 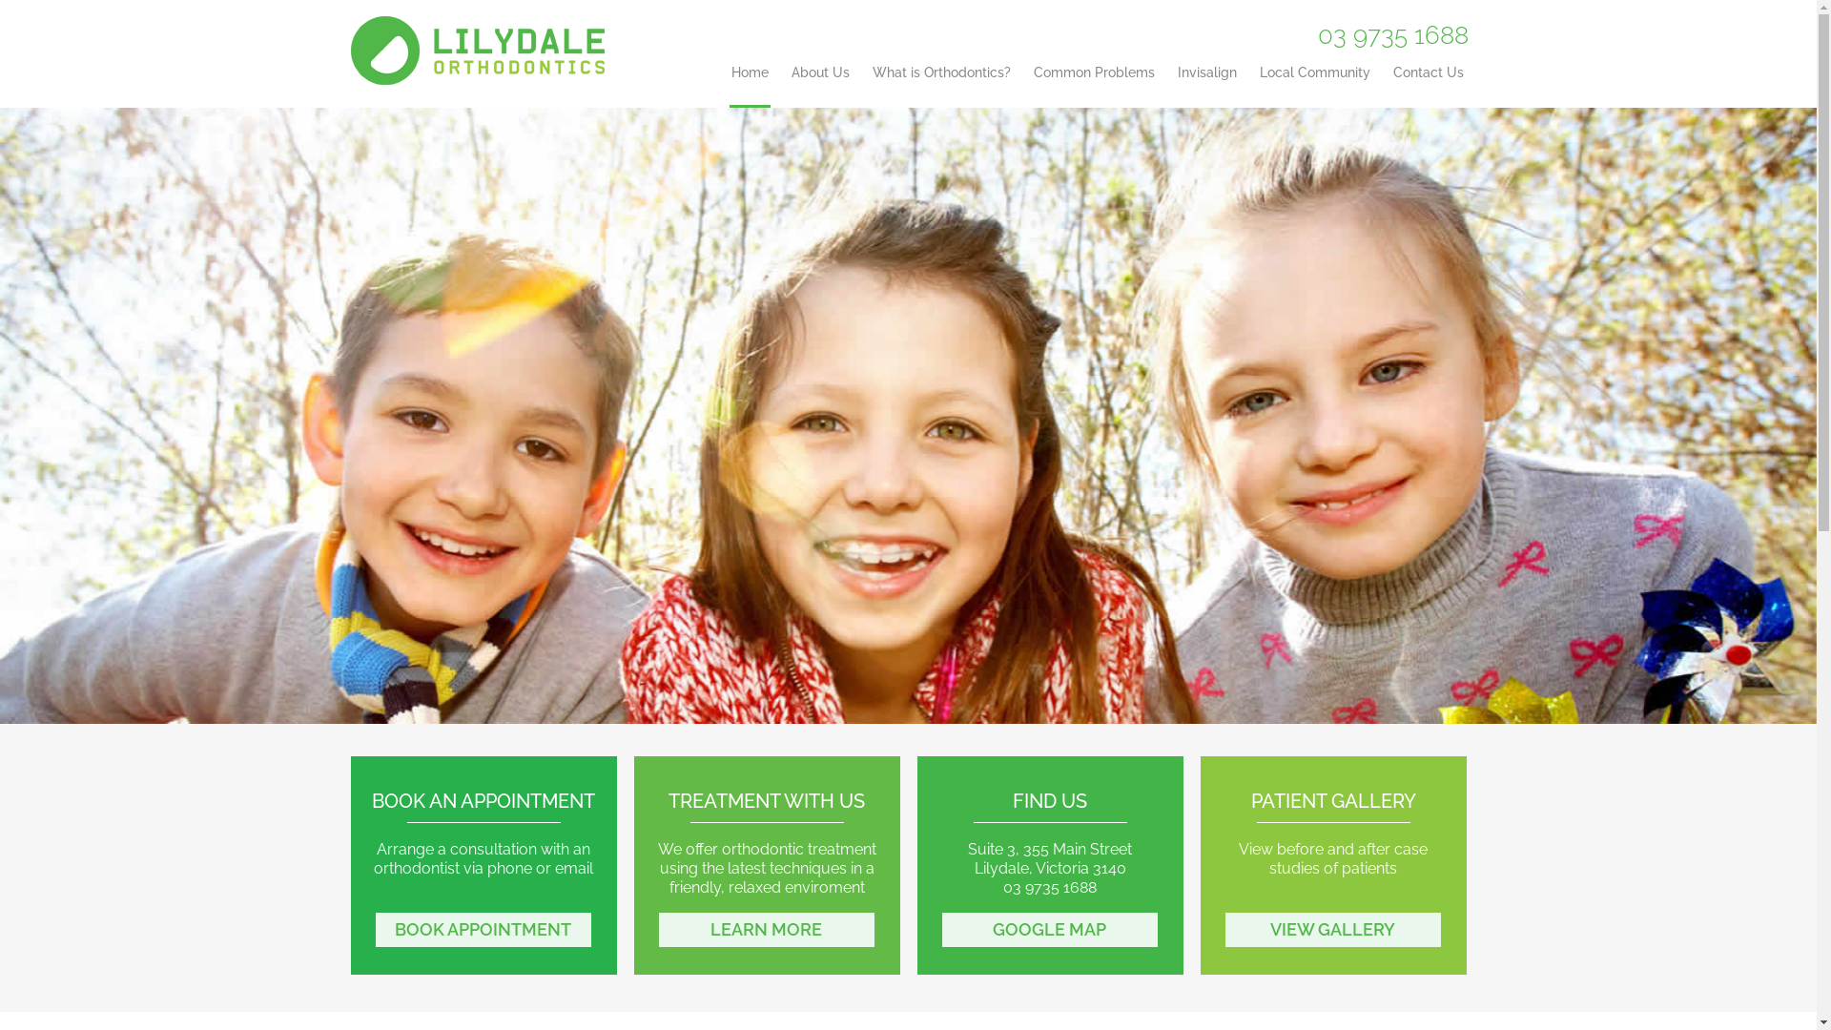 I want to click on VIEW GALLERY, so click(x=1333, y=930).